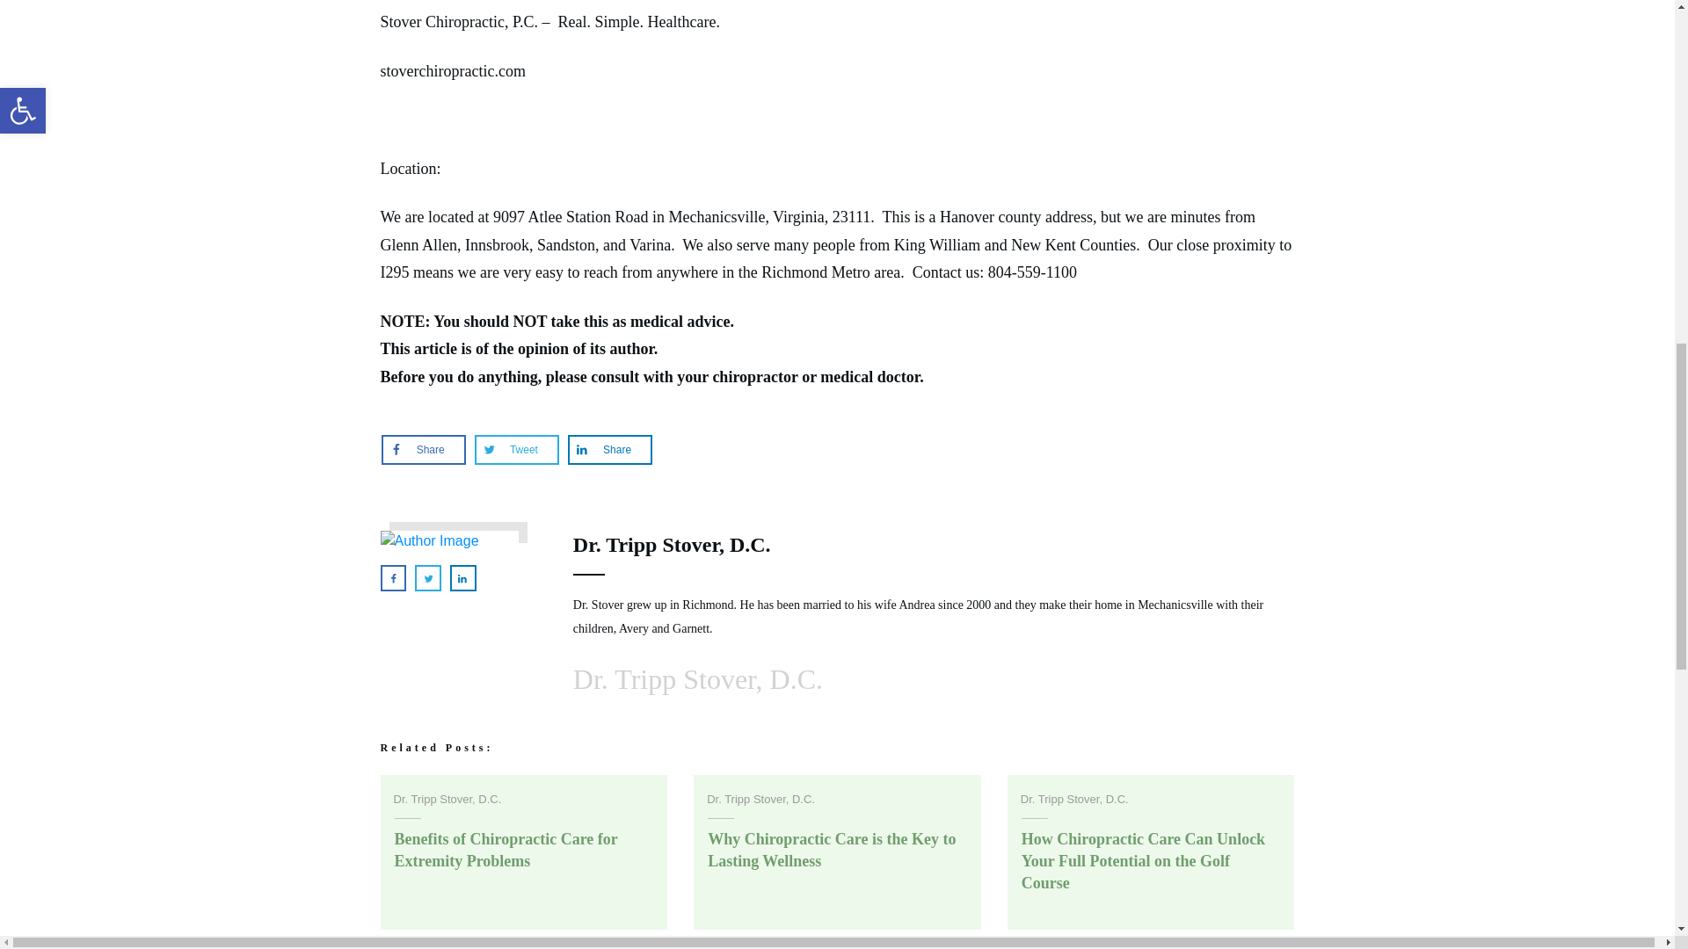 The width and height of the screenshot is (1688, 949). Describe the element at coordinates (516, 450) in the screenshot. I see `Tweet` at that location.